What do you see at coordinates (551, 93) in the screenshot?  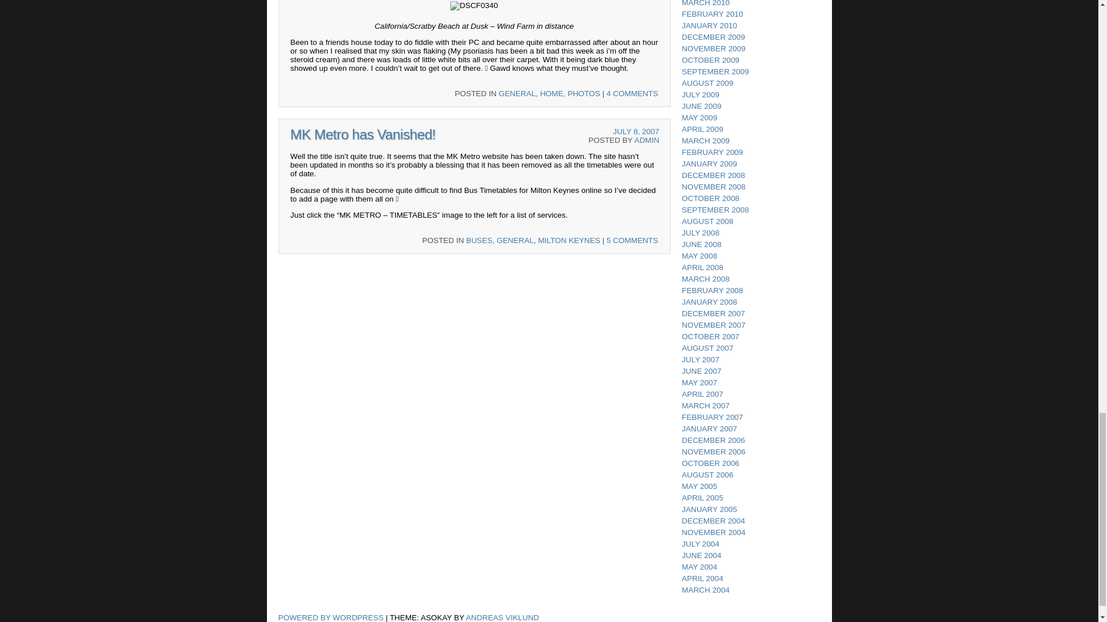 I see `HOME` at bounding box center [551, 93].